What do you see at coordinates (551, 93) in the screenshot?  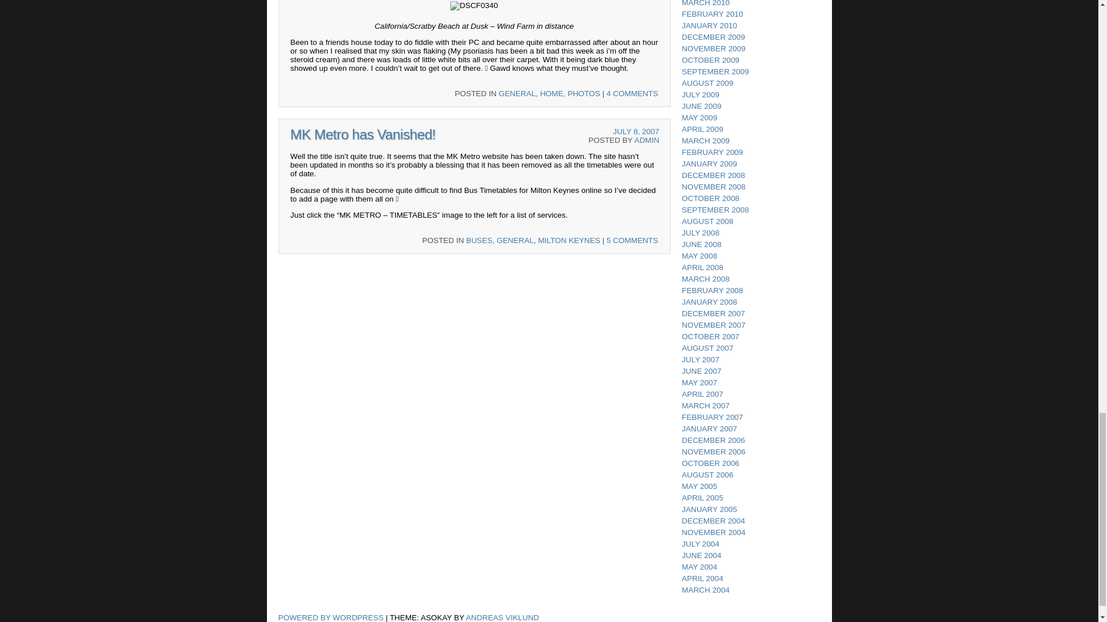 I see `HOME` at bounding box center [551, 93].